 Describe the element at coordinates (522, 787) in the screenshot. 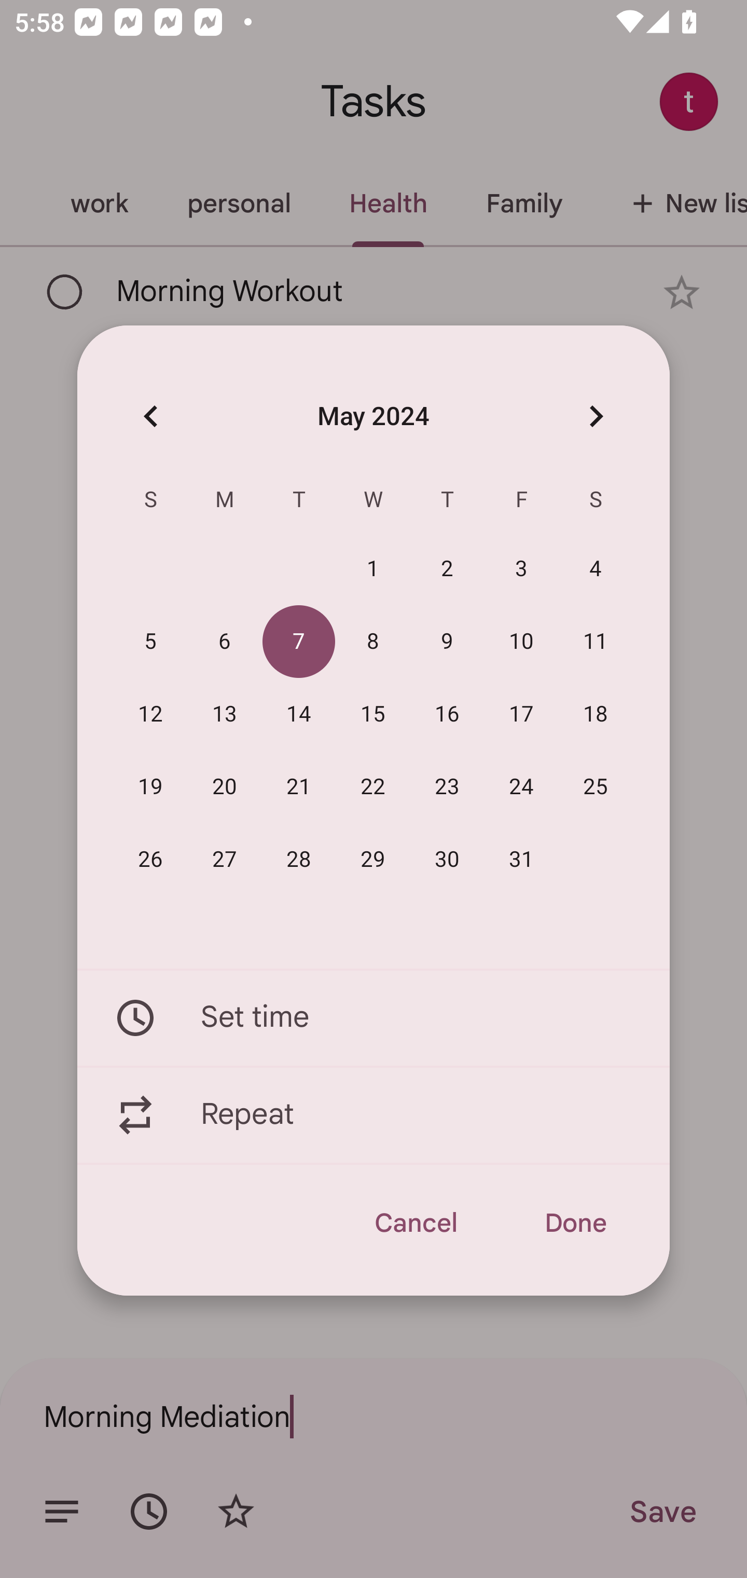

I see `24 24 May 2024` at that location.